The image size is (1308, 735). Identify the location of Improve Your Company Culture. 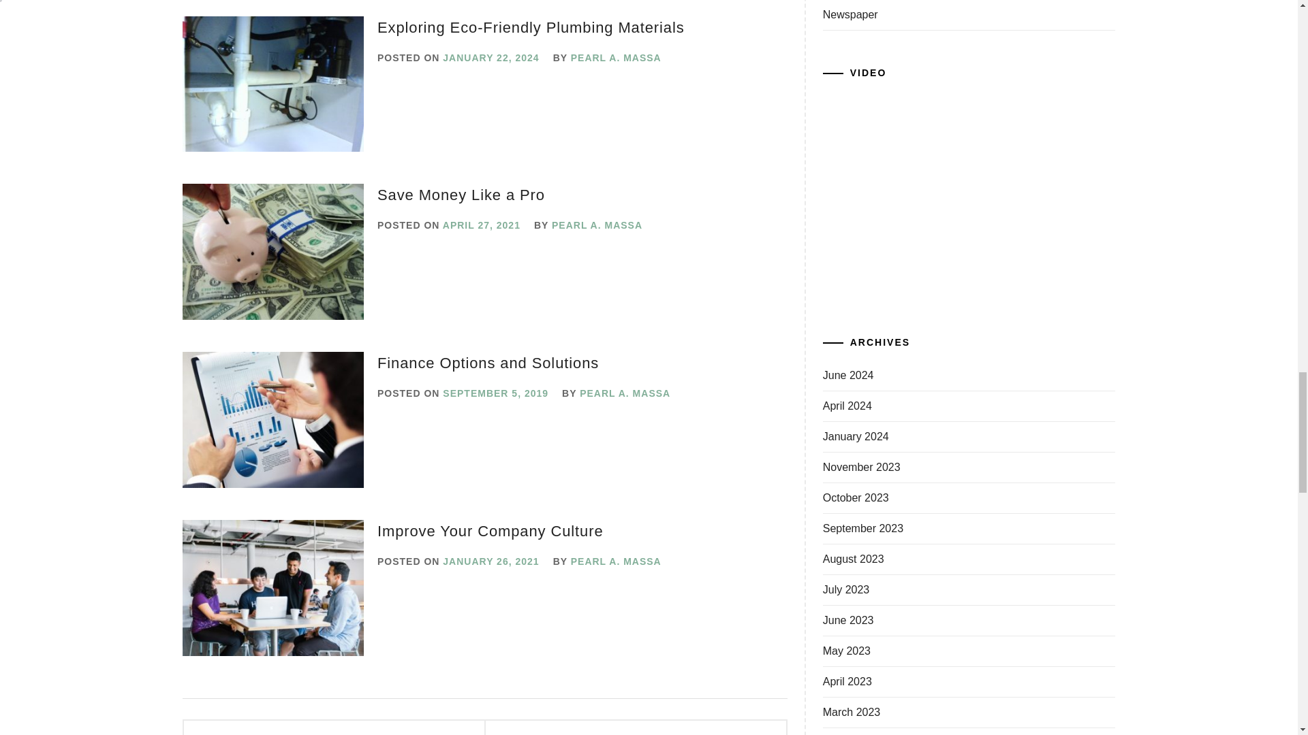
(490, 531).